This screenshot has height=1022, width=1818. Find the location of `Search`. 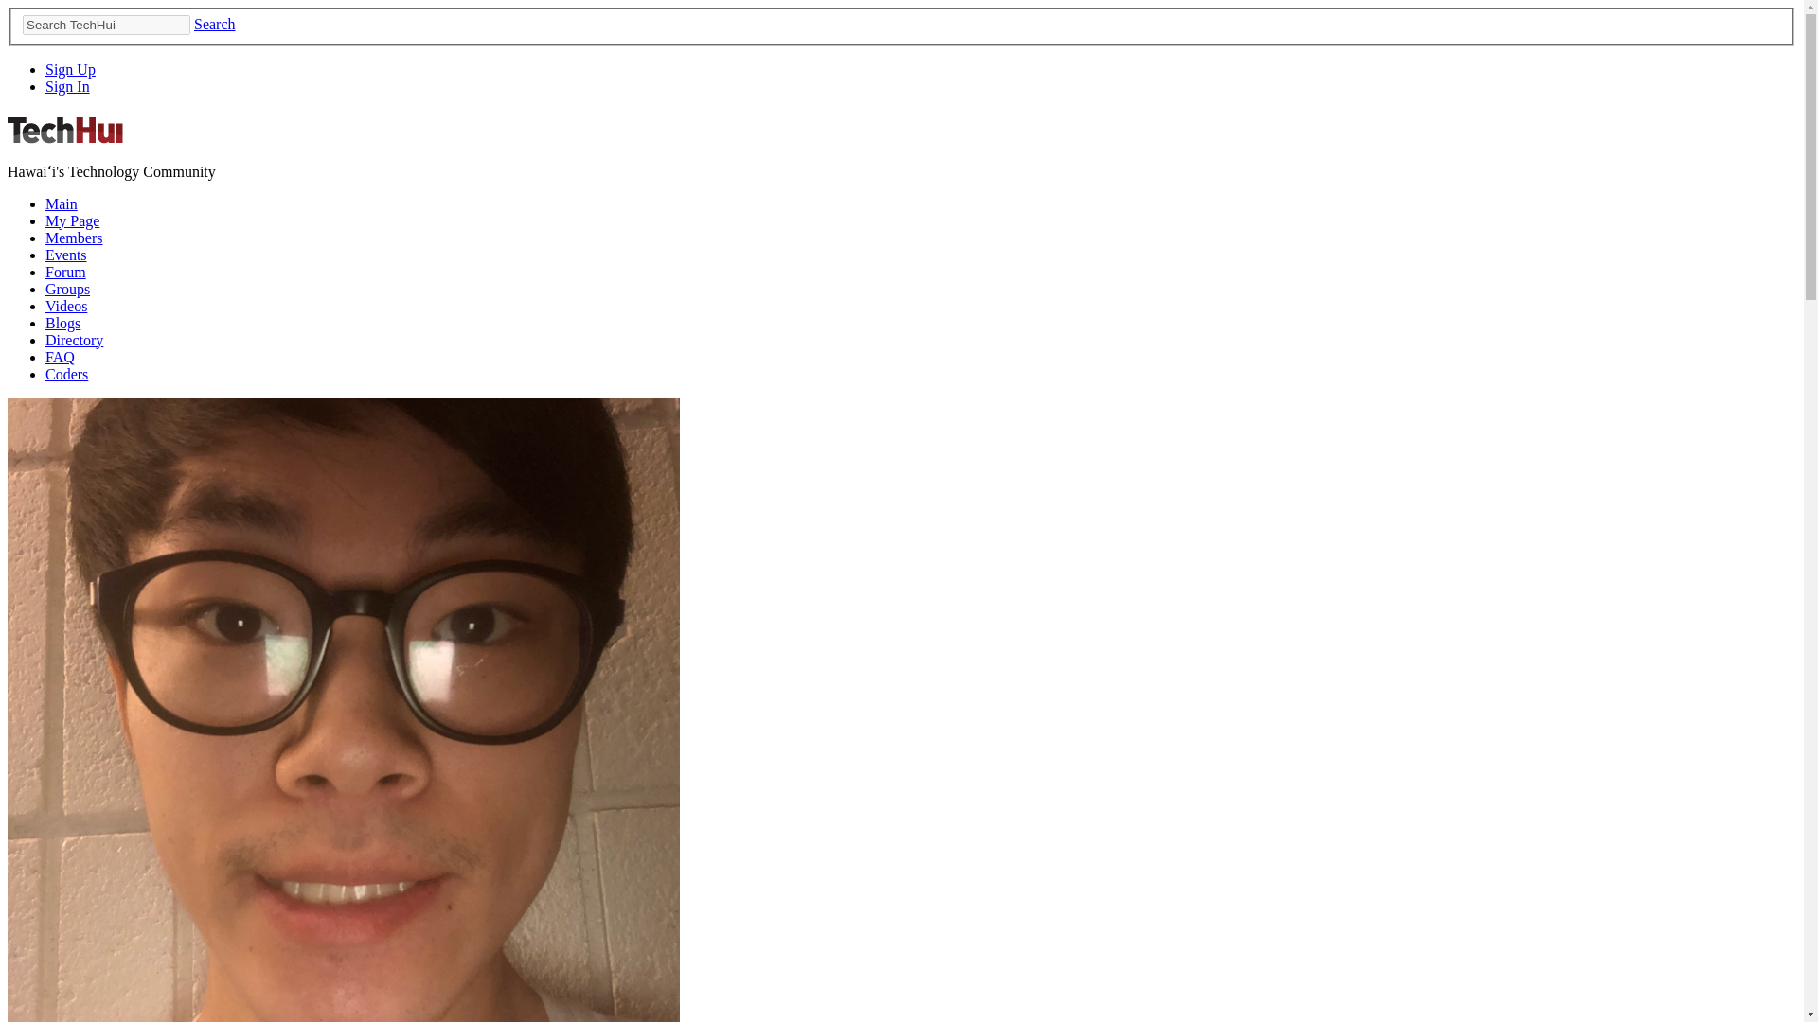

Search is located at coordinates (215, 24).